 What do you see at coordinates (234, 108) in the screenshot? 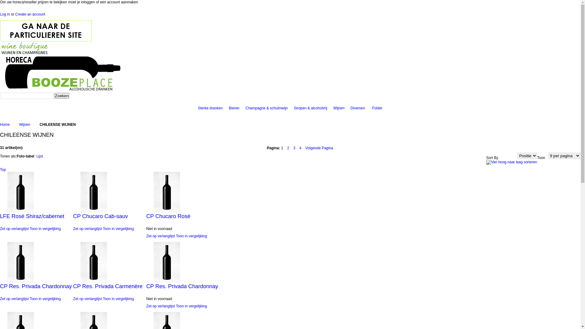
I see `Bieren` at bounding box center [234, 108].